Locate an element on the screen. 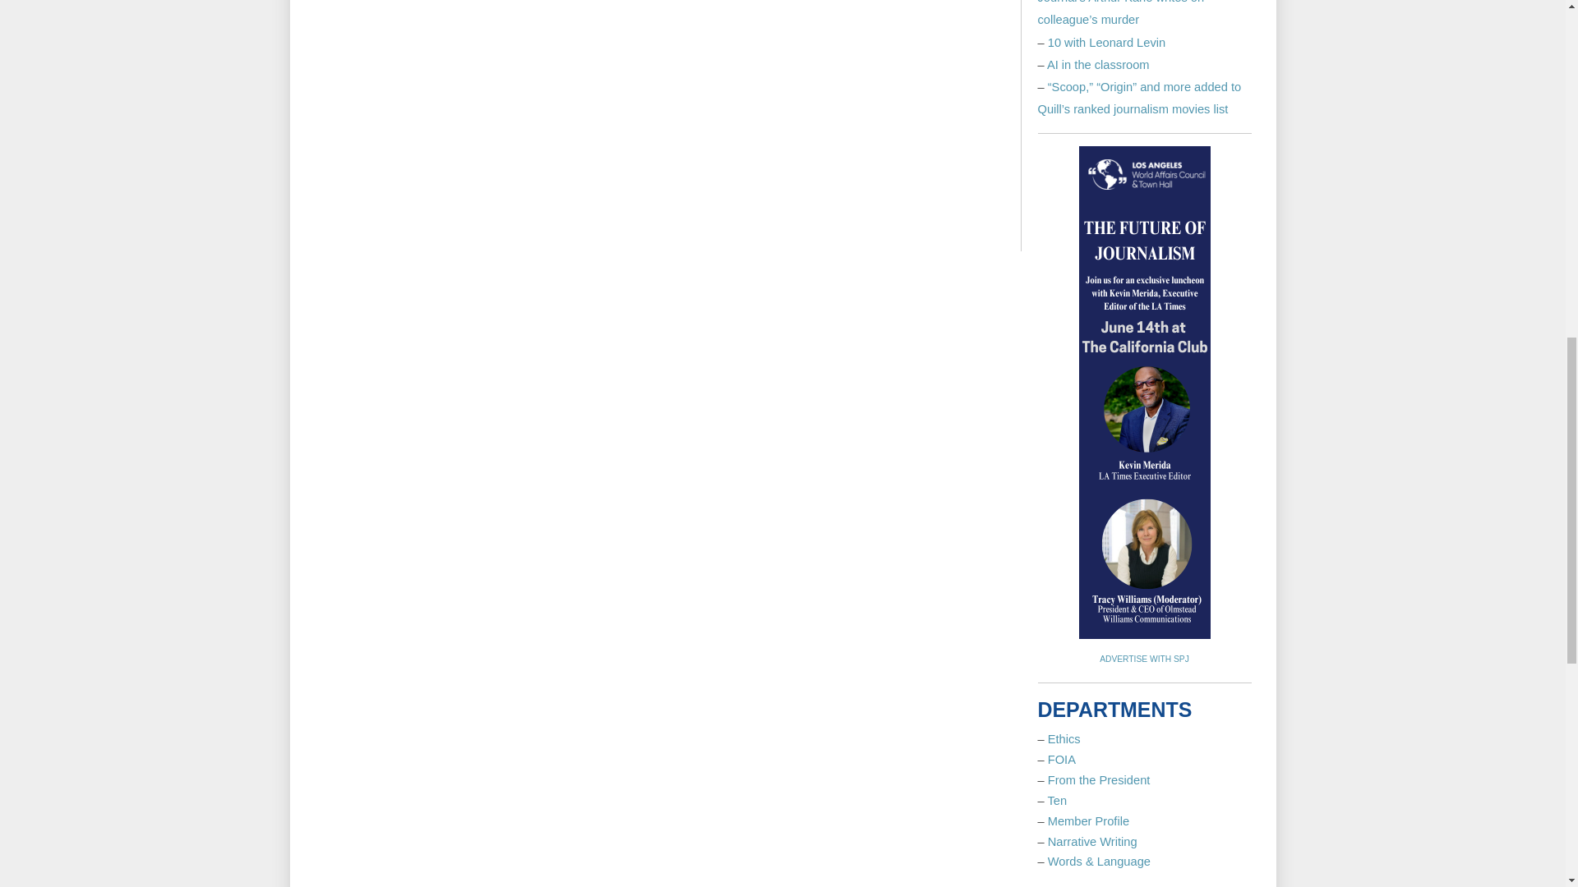 Image resolution: width=1578 pixels, height=887 pixels. FOIA is located at coordinates (1062, 759).